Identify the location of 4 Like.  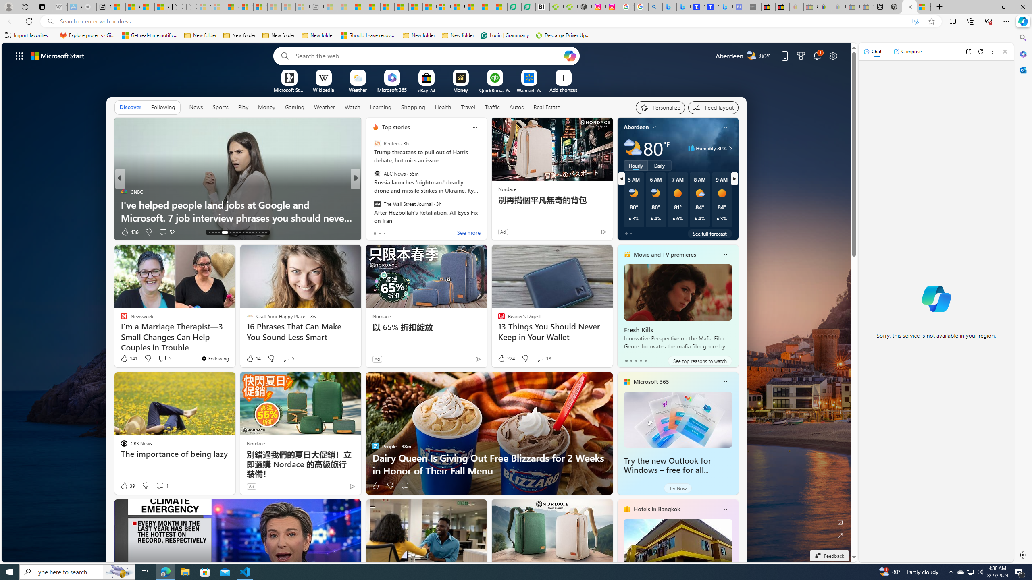
(375, 232).